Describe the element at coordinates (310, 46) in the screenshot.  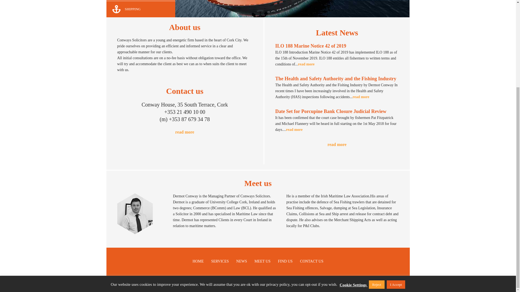
I see `ILO 188 Marine Notice 42 of 2019` at that location.